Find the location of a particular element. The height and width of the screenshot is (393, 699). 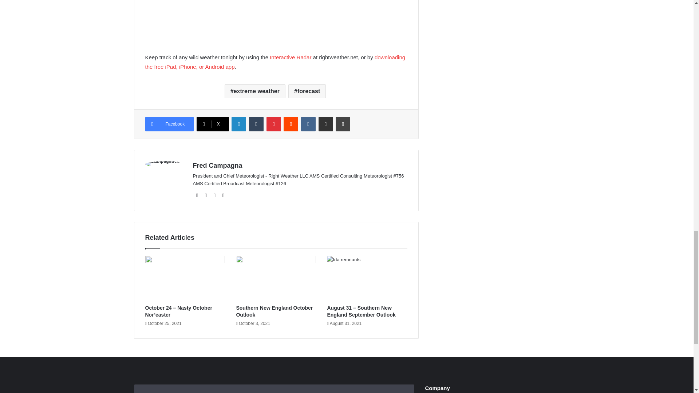

X is located at coordinates (213, 124).